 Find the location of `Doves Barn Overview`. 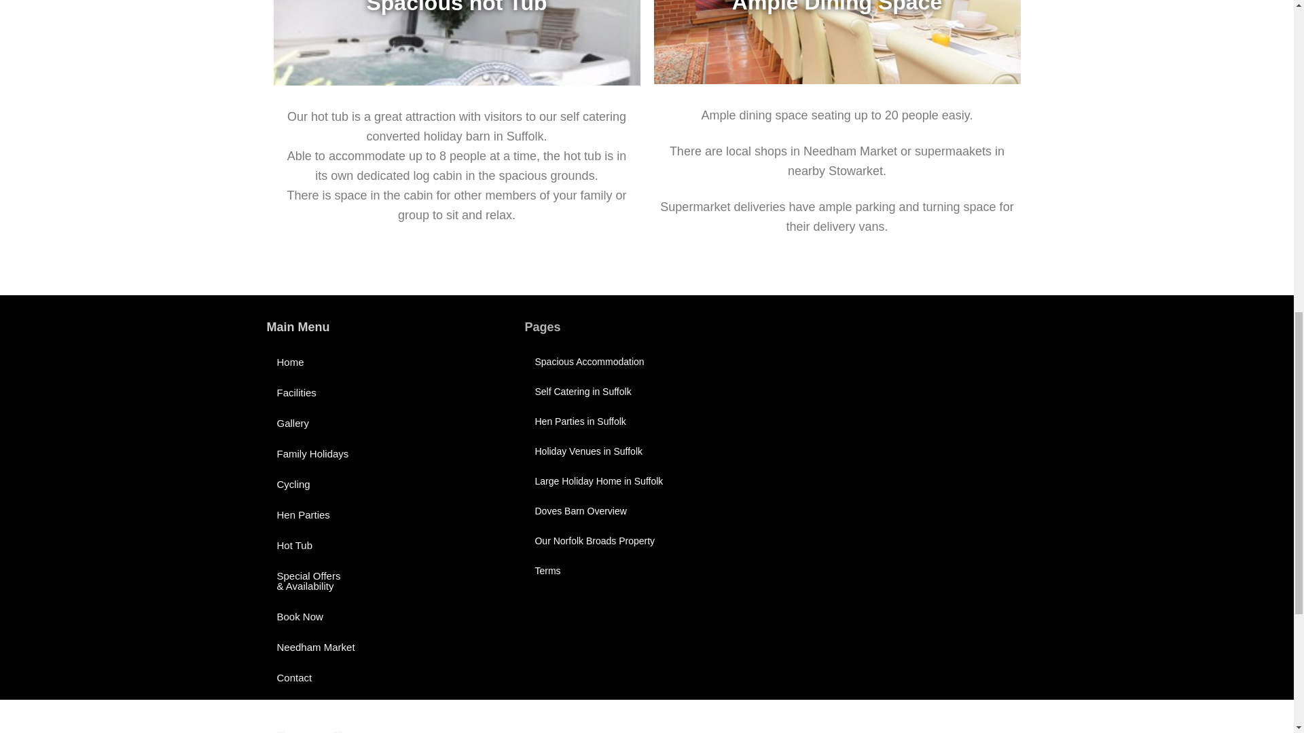

Doves Barn Overview is located at coordinates (647, 511).